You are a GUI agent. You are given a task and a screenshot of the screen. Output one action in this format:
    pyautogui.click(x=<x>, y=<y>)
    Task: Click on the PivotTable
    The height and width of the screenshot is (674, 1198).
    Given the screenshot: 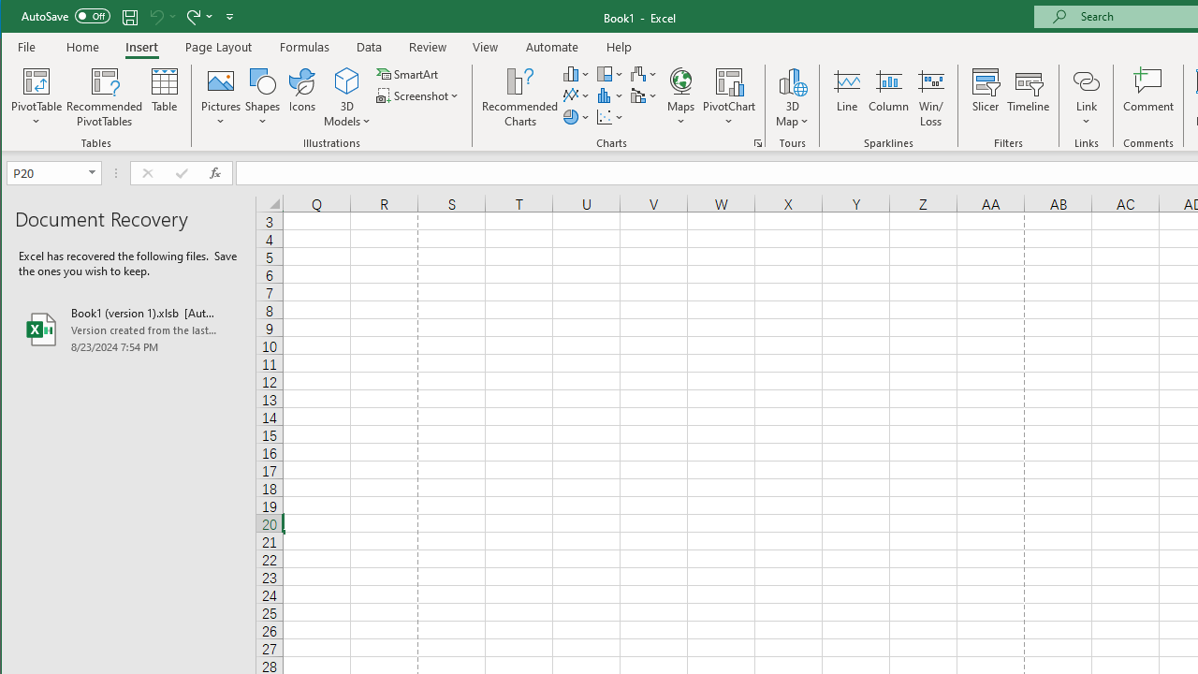 What is the action you would take?
    pyautogui.click(x=37, y=97)
    